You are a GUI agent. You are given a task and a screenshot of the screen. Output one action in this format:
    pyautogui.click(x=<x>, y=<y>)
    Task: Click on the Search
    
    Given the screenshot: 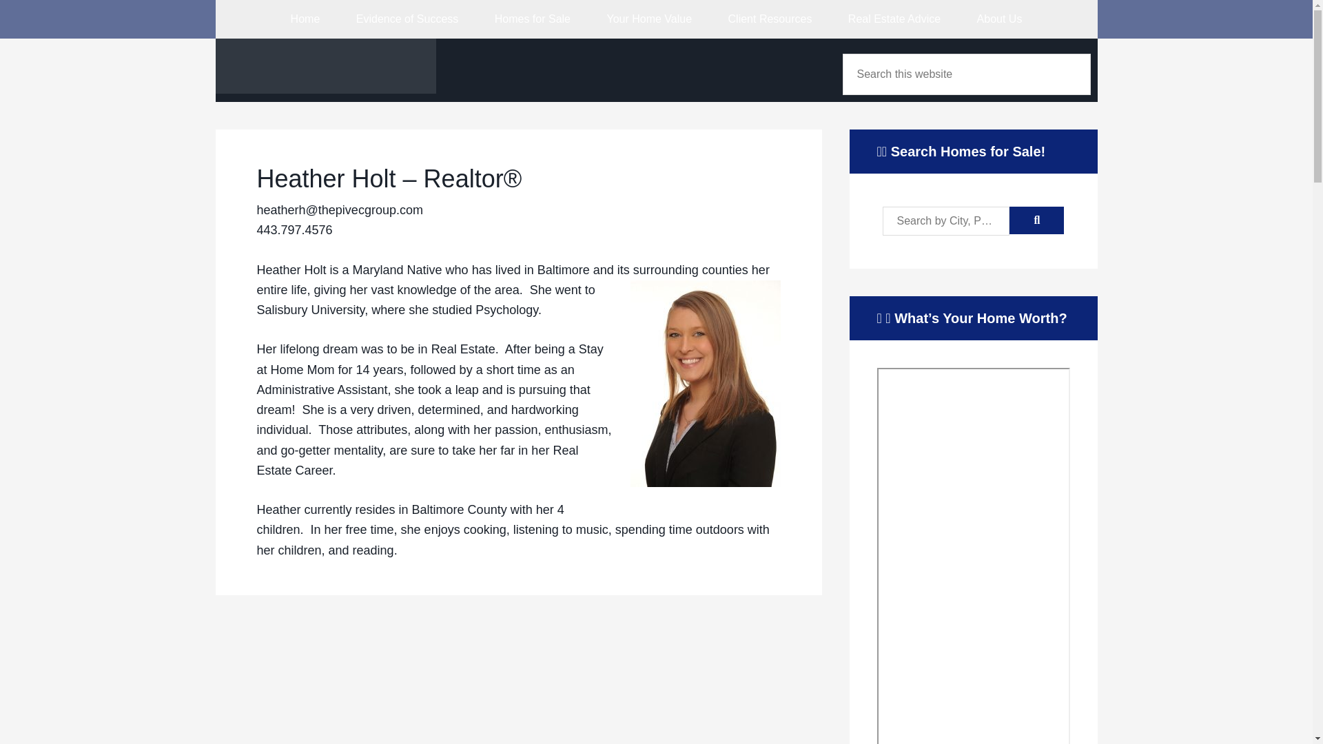 What is the action you would take?
    pyautogui.click(x=1036, y=220)
    